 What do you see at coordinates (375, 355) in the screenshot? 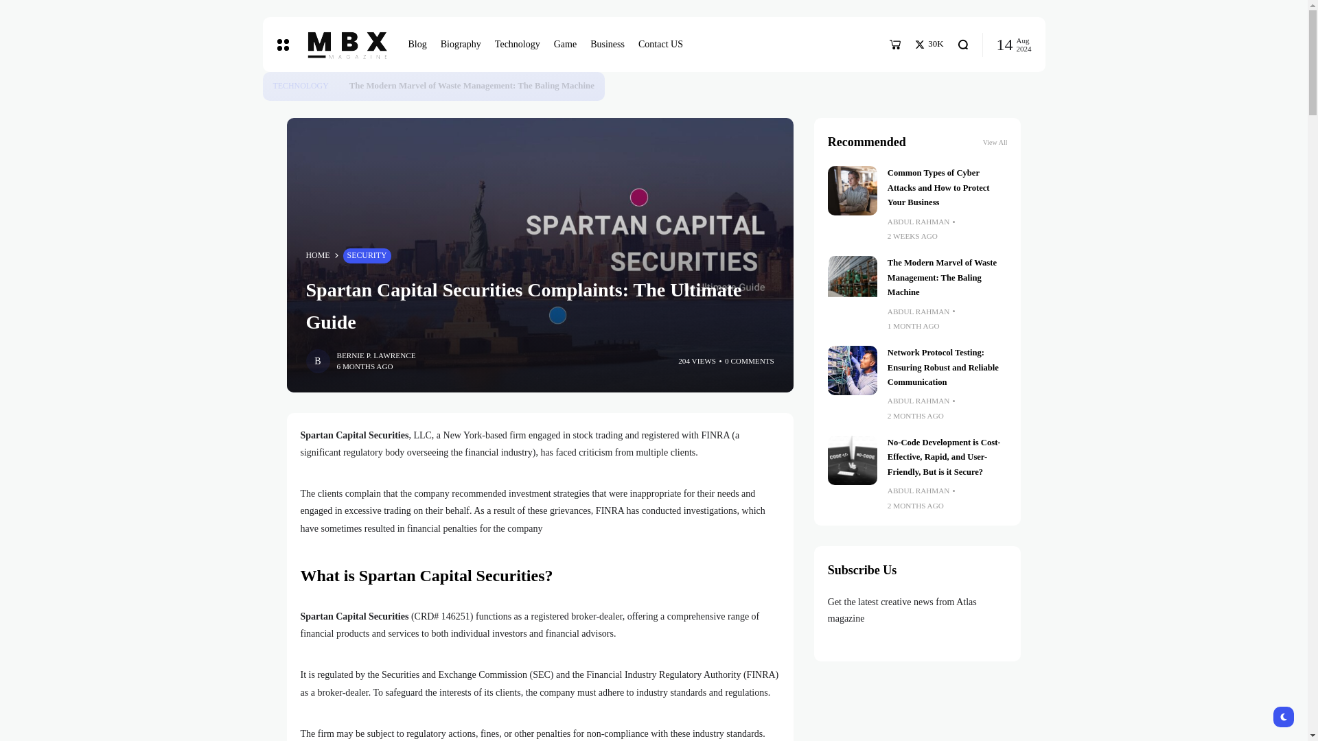
I see `Posts by Bernie P. Lawrence` at bounding box center [375, 355].